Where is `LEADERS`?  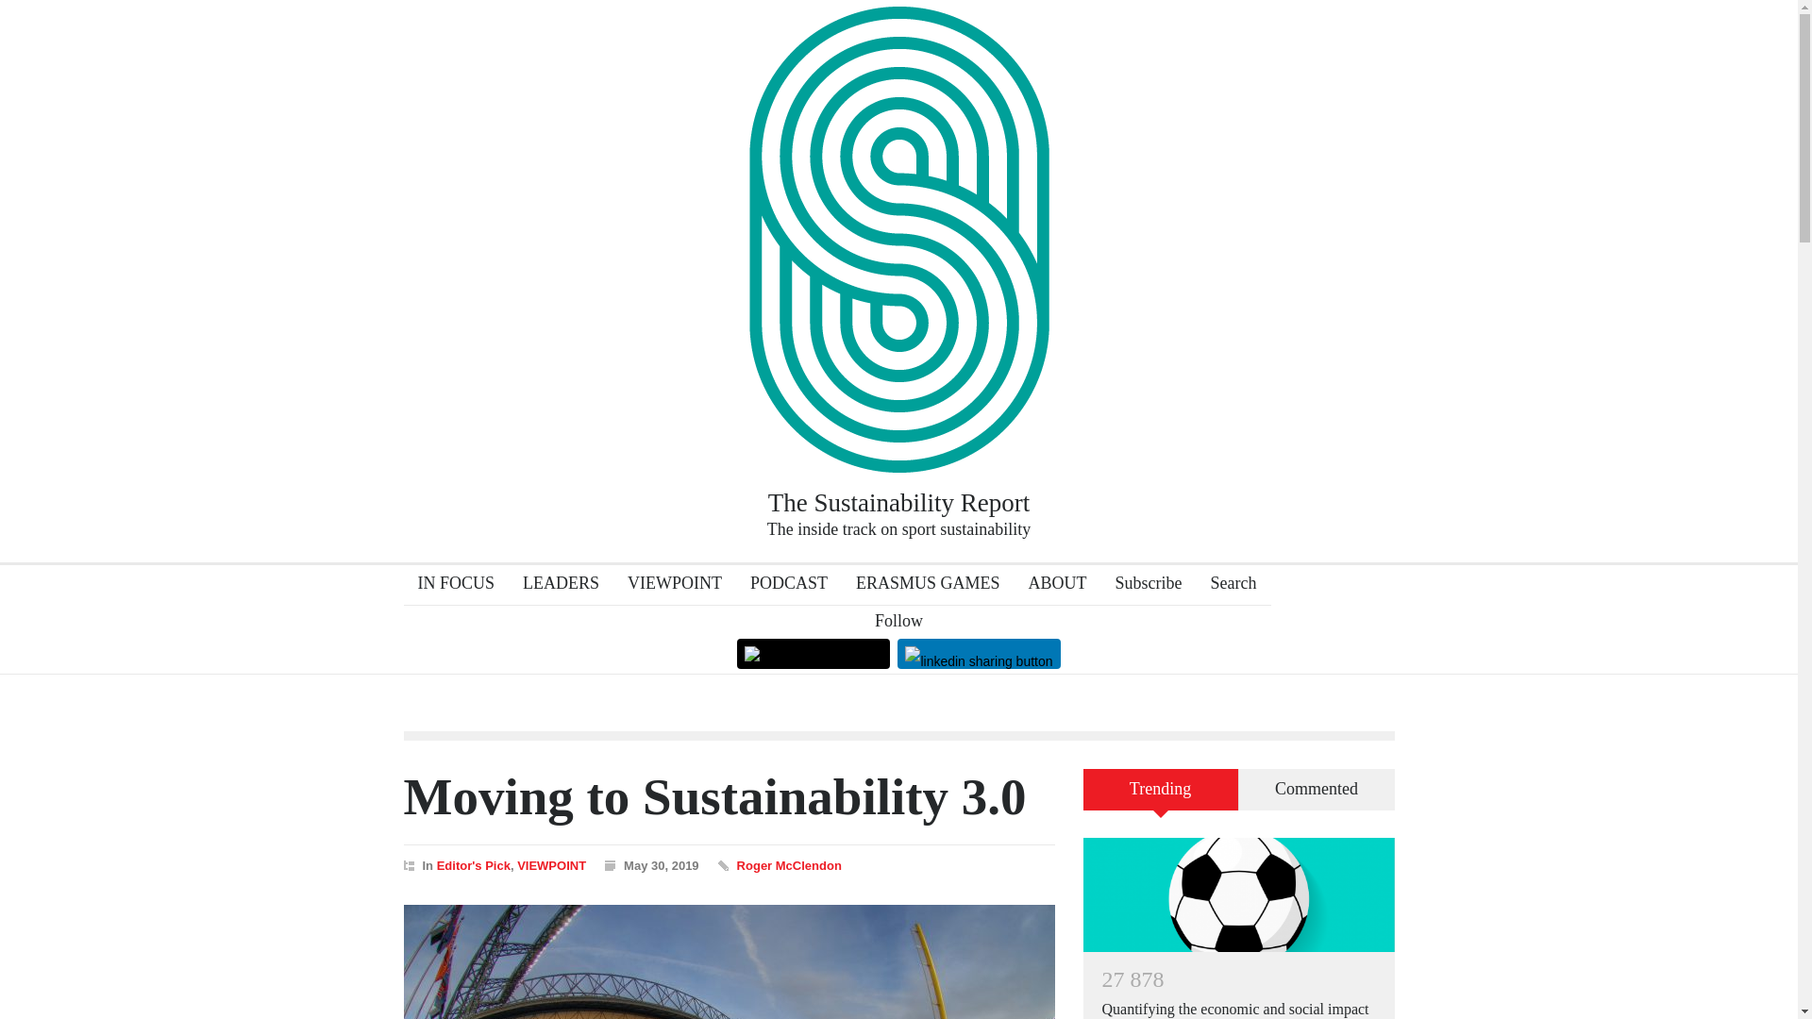
LEADERS is located at coordinates (554, 585).